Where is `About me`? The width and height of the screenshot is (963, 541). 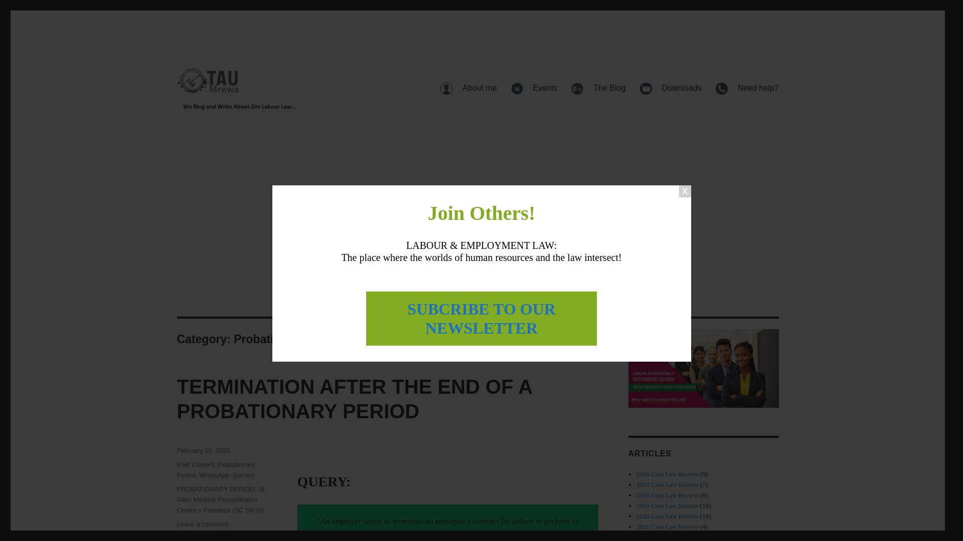
About me is located at coordinates (468, 88).